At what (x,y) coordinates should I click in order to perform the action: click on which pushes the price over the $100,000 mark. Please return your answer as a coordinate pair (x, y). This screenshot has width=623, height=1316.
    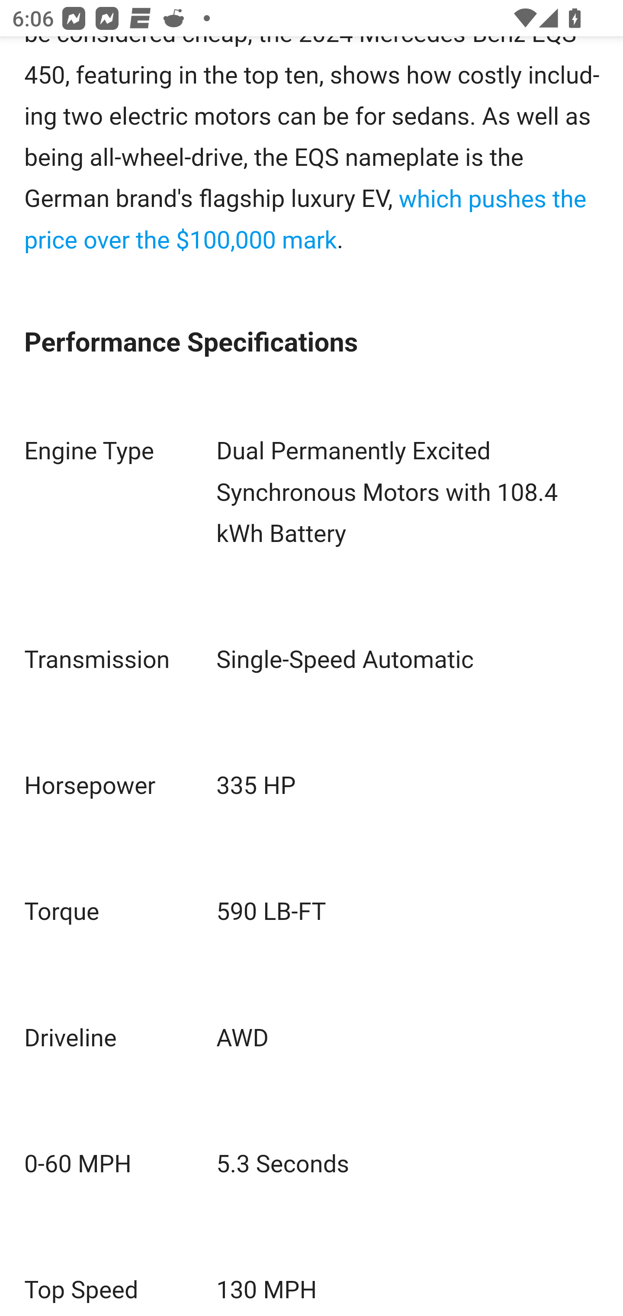
    Looking at the image, I should click on (305, 220).